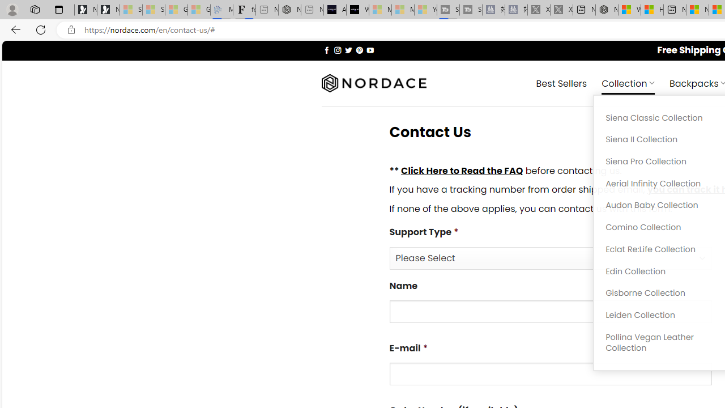  I want to click on Click Here to Read the FAQ, so click(462, 170).